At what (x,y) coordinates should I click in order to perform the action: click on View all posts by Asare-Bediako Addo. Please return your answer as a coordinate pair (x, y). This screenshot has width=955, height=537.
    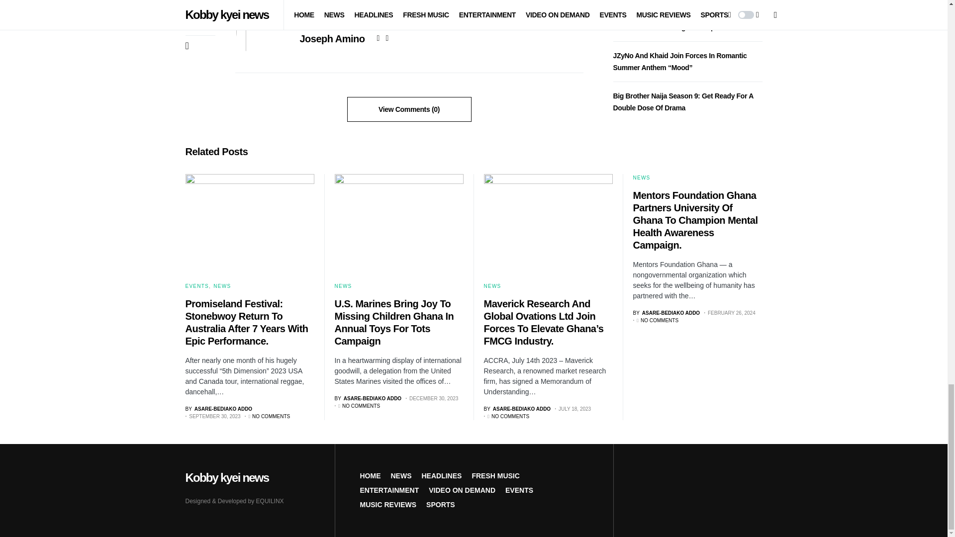
    Looking at the image, I should click on (666, 312).